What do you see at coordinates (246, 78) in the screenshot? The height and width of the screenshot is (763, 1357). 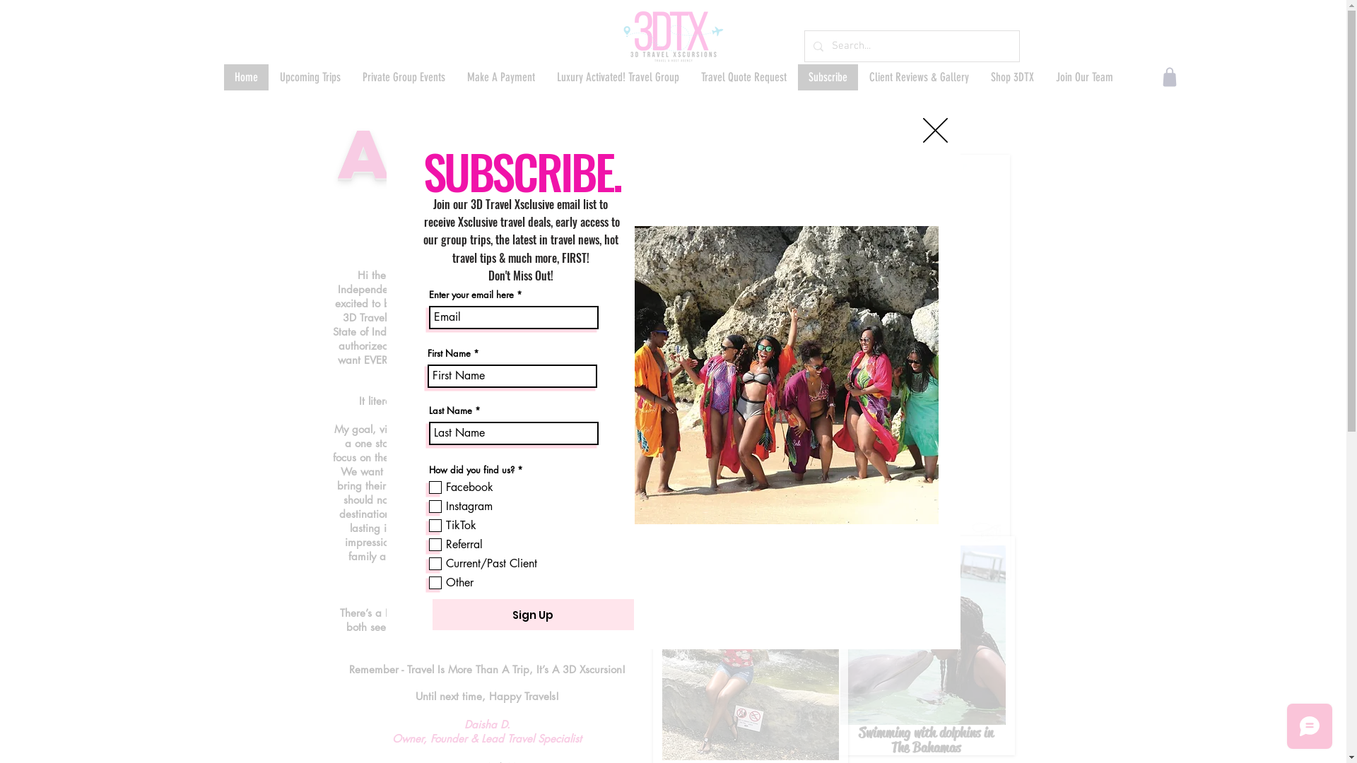 I see `Home` at bounding box center [246, 78].